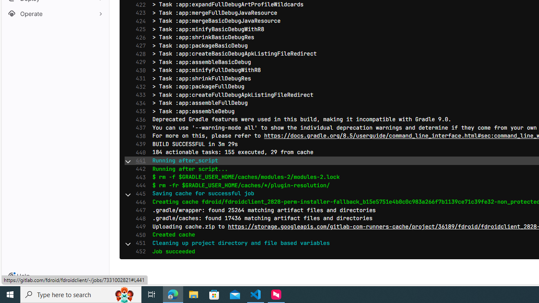 The width and height of the screenshot is (539, 303). I want to click on Help, so click(19, 276).